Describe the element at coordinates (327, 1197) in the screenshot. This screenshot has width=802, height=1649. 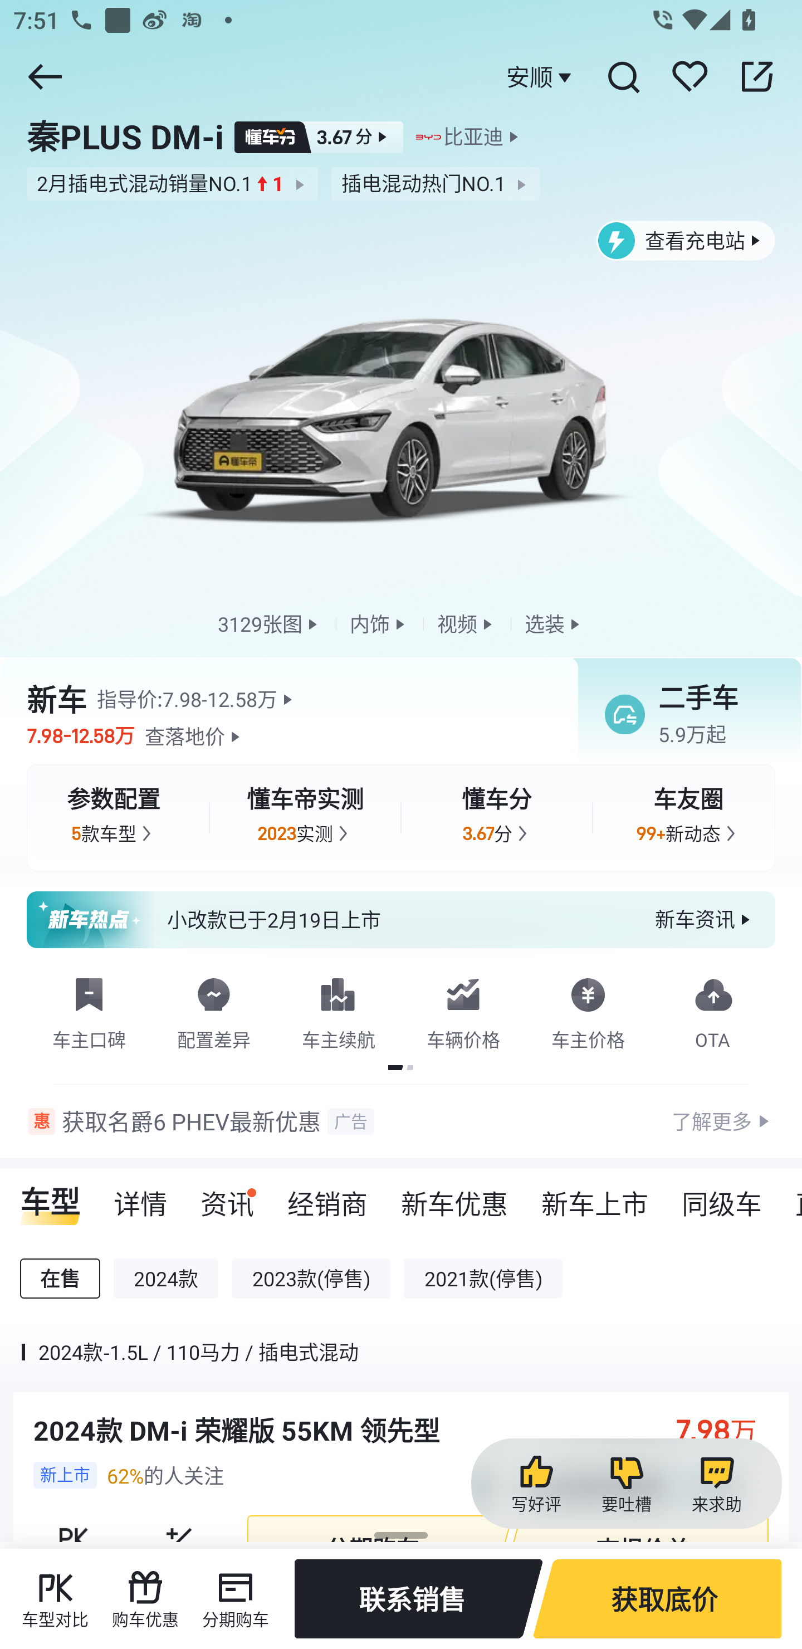
I see `经销商` at that location.